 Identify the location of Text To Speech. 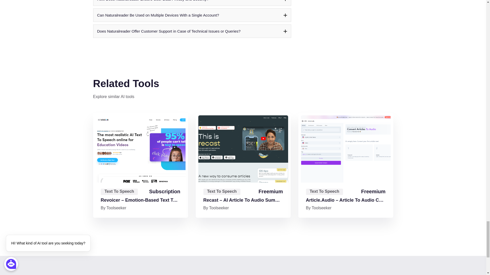
(119, 191).